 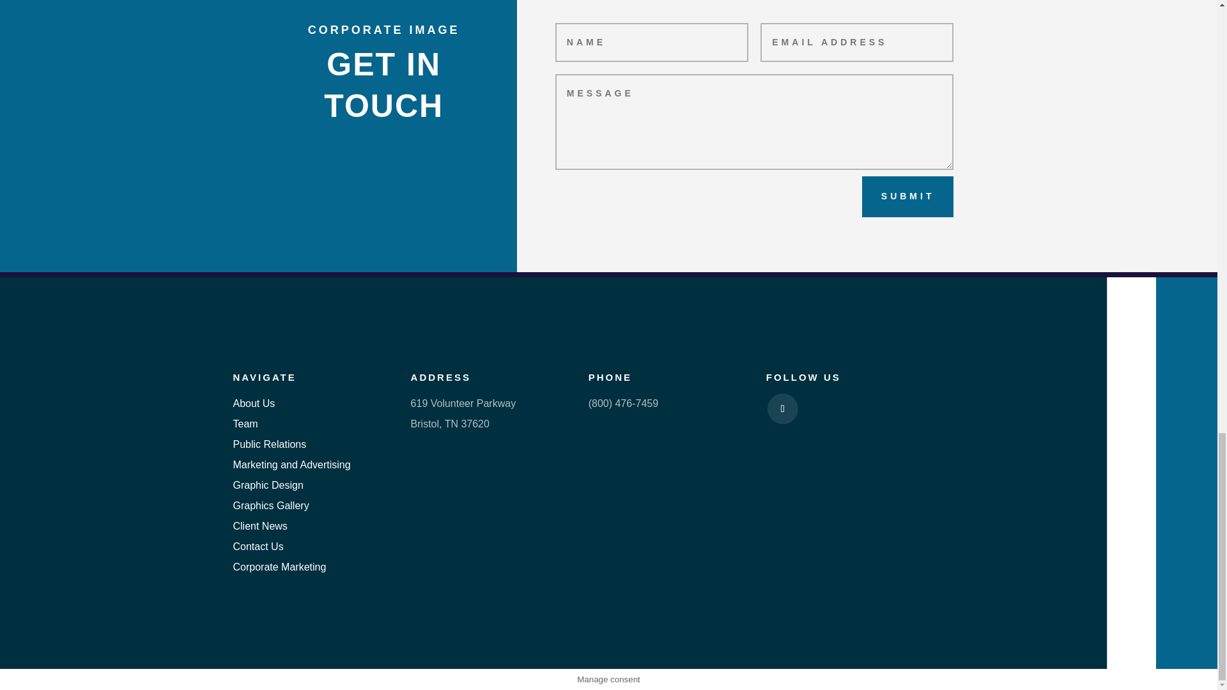 What do you see at coordinates (908, 197) in the screenshot?
I see `SUBMIT` at bounding box center [908, 197].